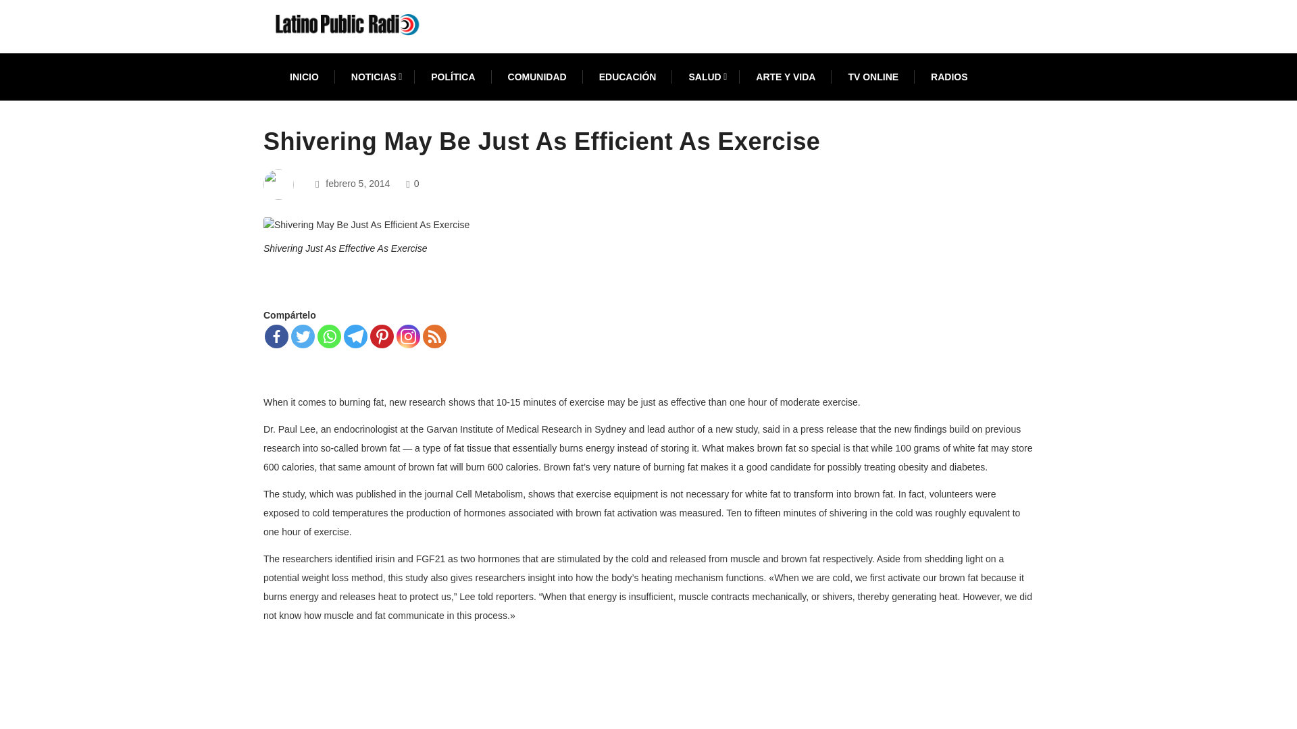  Describe the element at coordinates (873, 77) in the screenshot. I see `TV ONLINE` at that location.